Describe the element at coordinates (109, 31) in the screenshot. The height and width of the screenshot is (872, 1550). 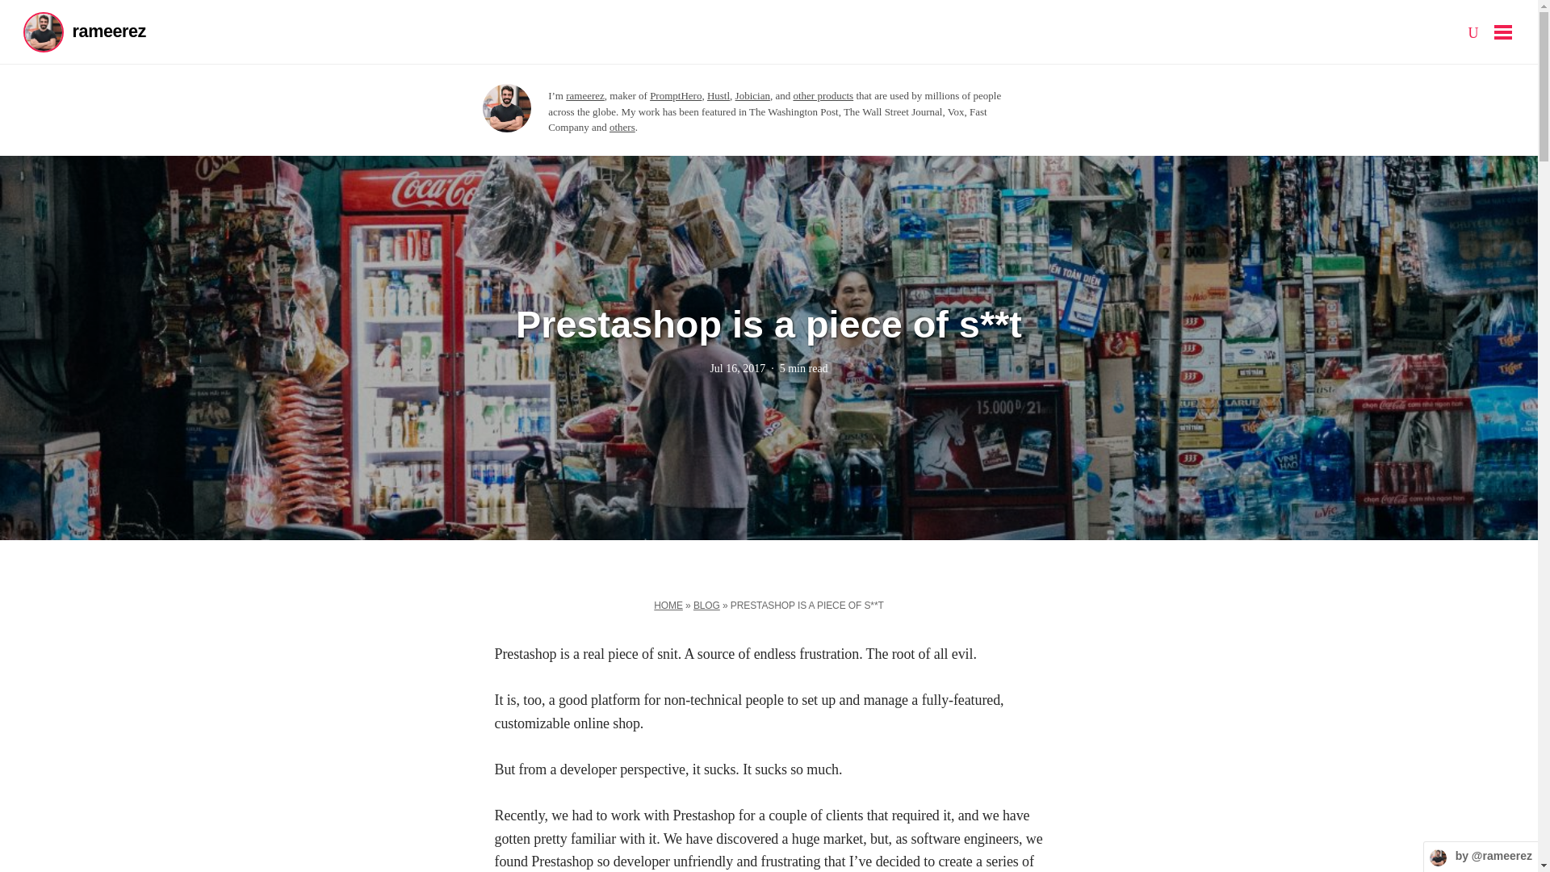
I see `rameerez` at that location.